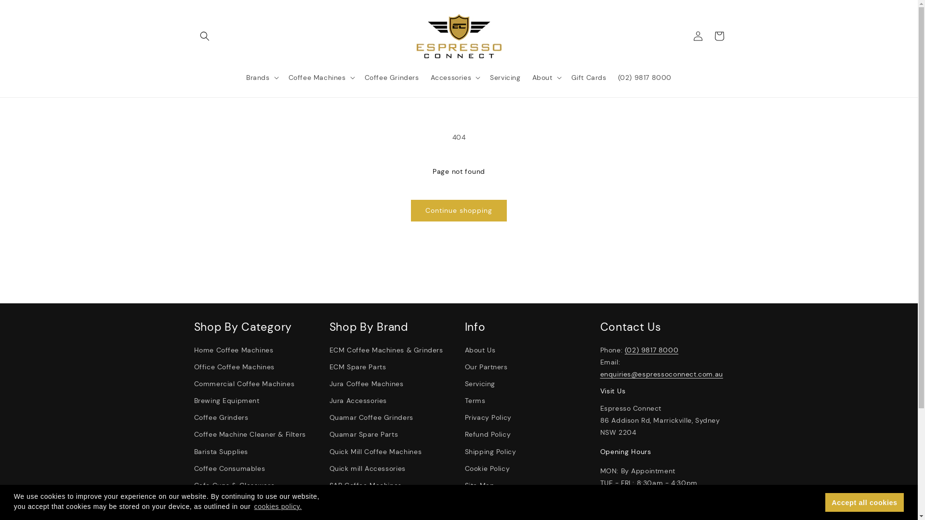 The width and height of the screenshot is (925, 520). What do you see at coordinates (221, 452) in the screenshot?
I see `Barista Supplies` at bounding box center [221, 452].